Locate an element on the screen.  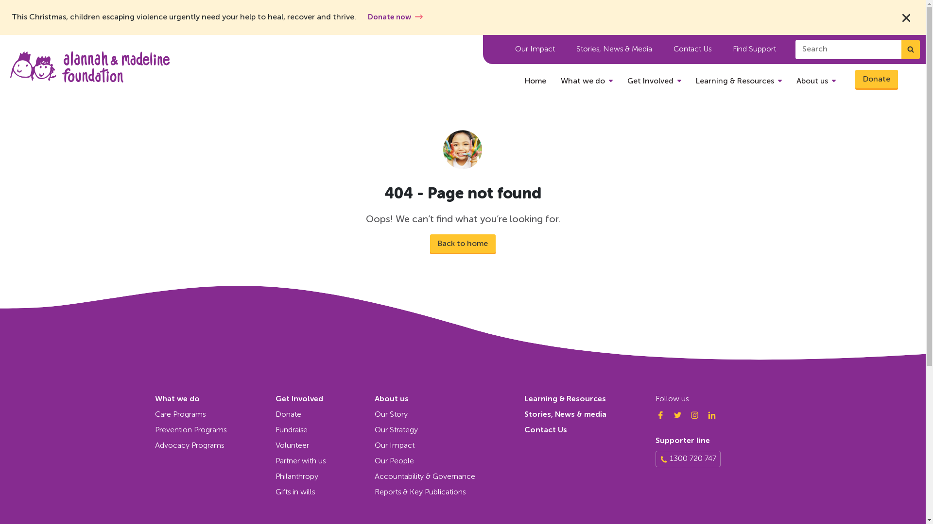
Philanthropy is located at coordinates (325, 477).